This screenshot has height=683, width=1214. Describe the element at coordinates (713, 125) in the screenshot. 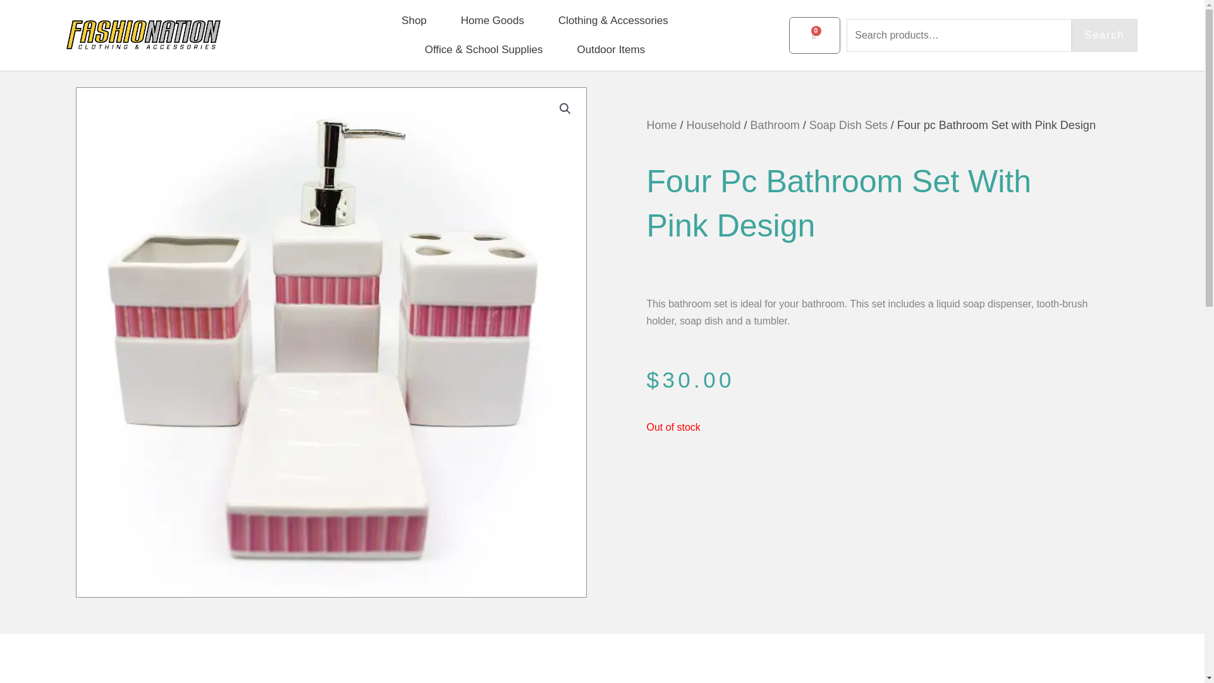

I see `Soap Dish Sets` at that location.